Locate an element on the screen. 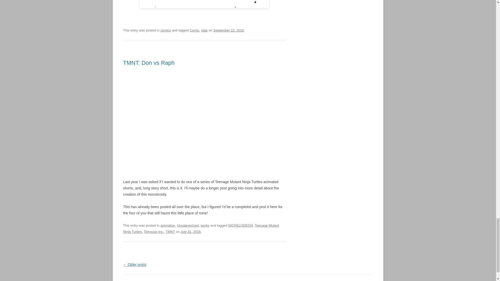  TMNT is located at coordinates (170, 232).